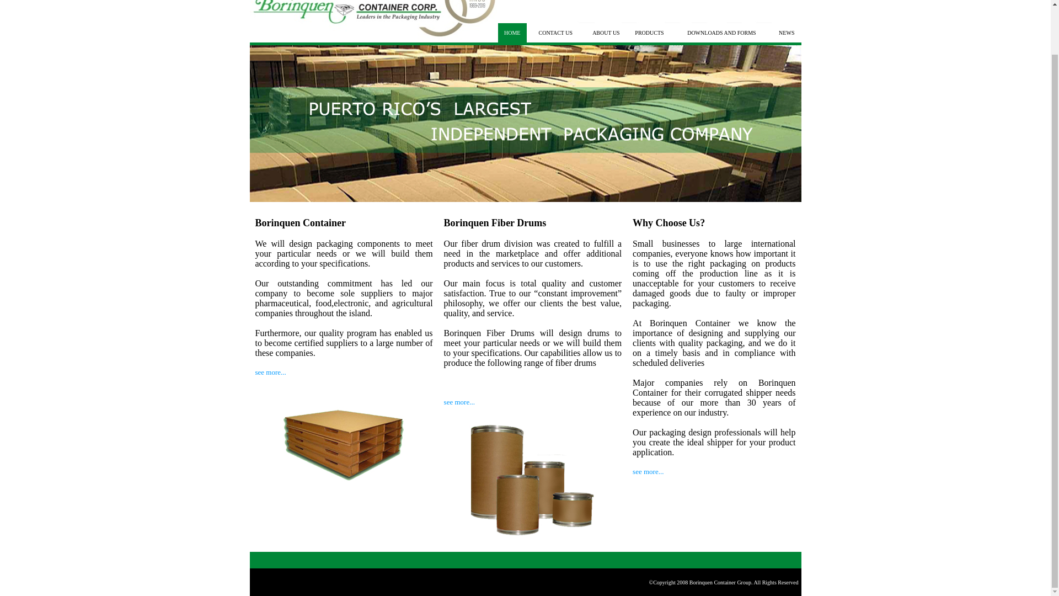 This screenshot has width=1059, height=596. I want to click on see more..., so click(459, 402).